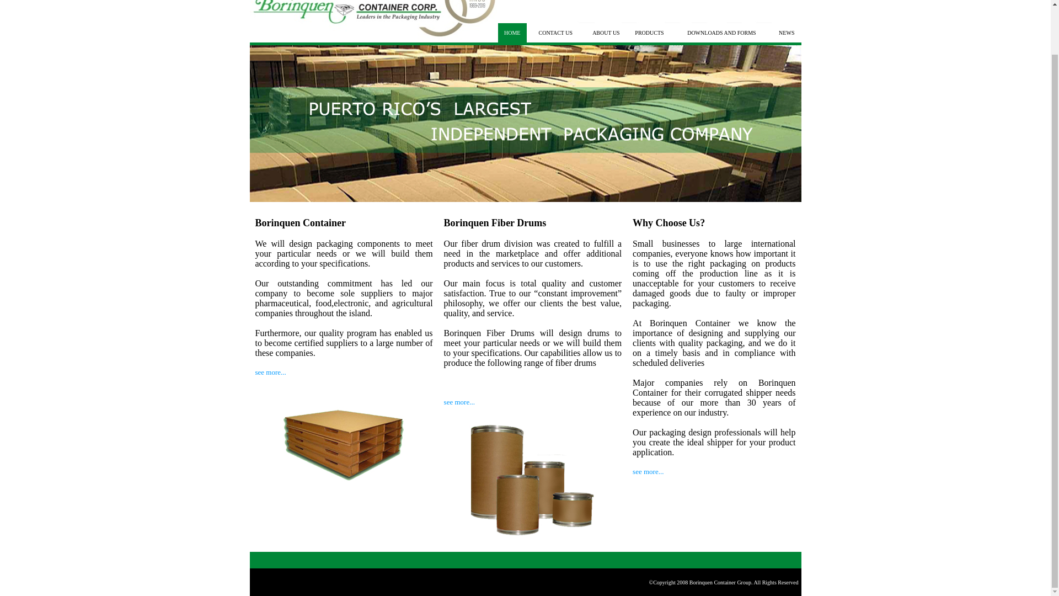 This screenshot has width=1059, height=596. I want to click on see more..., so click(459, 402).